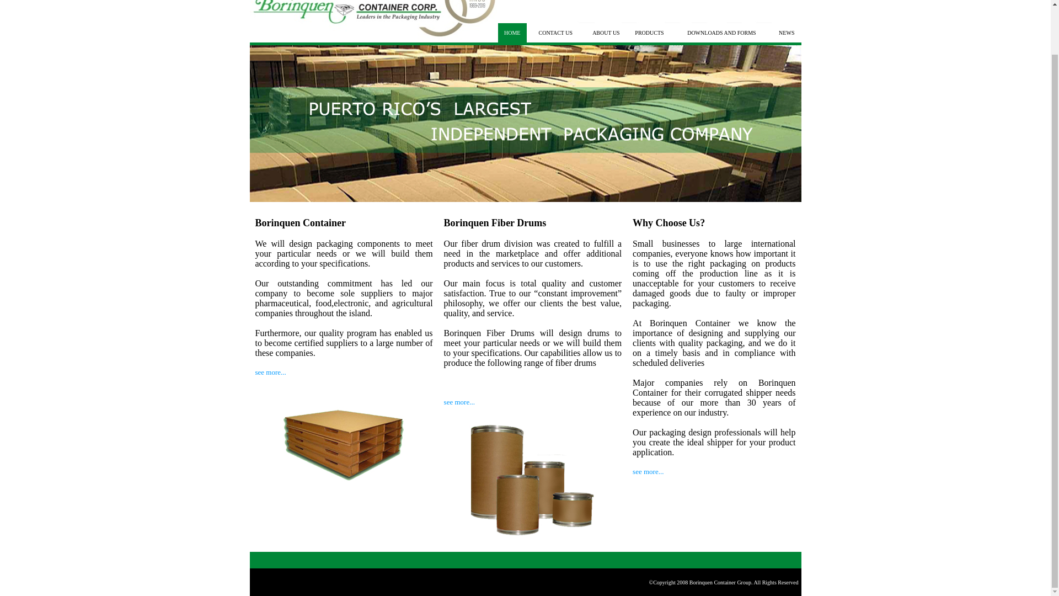 This screenshot has width=1059, height=596. I want to click on see more..., so click(459, 402).